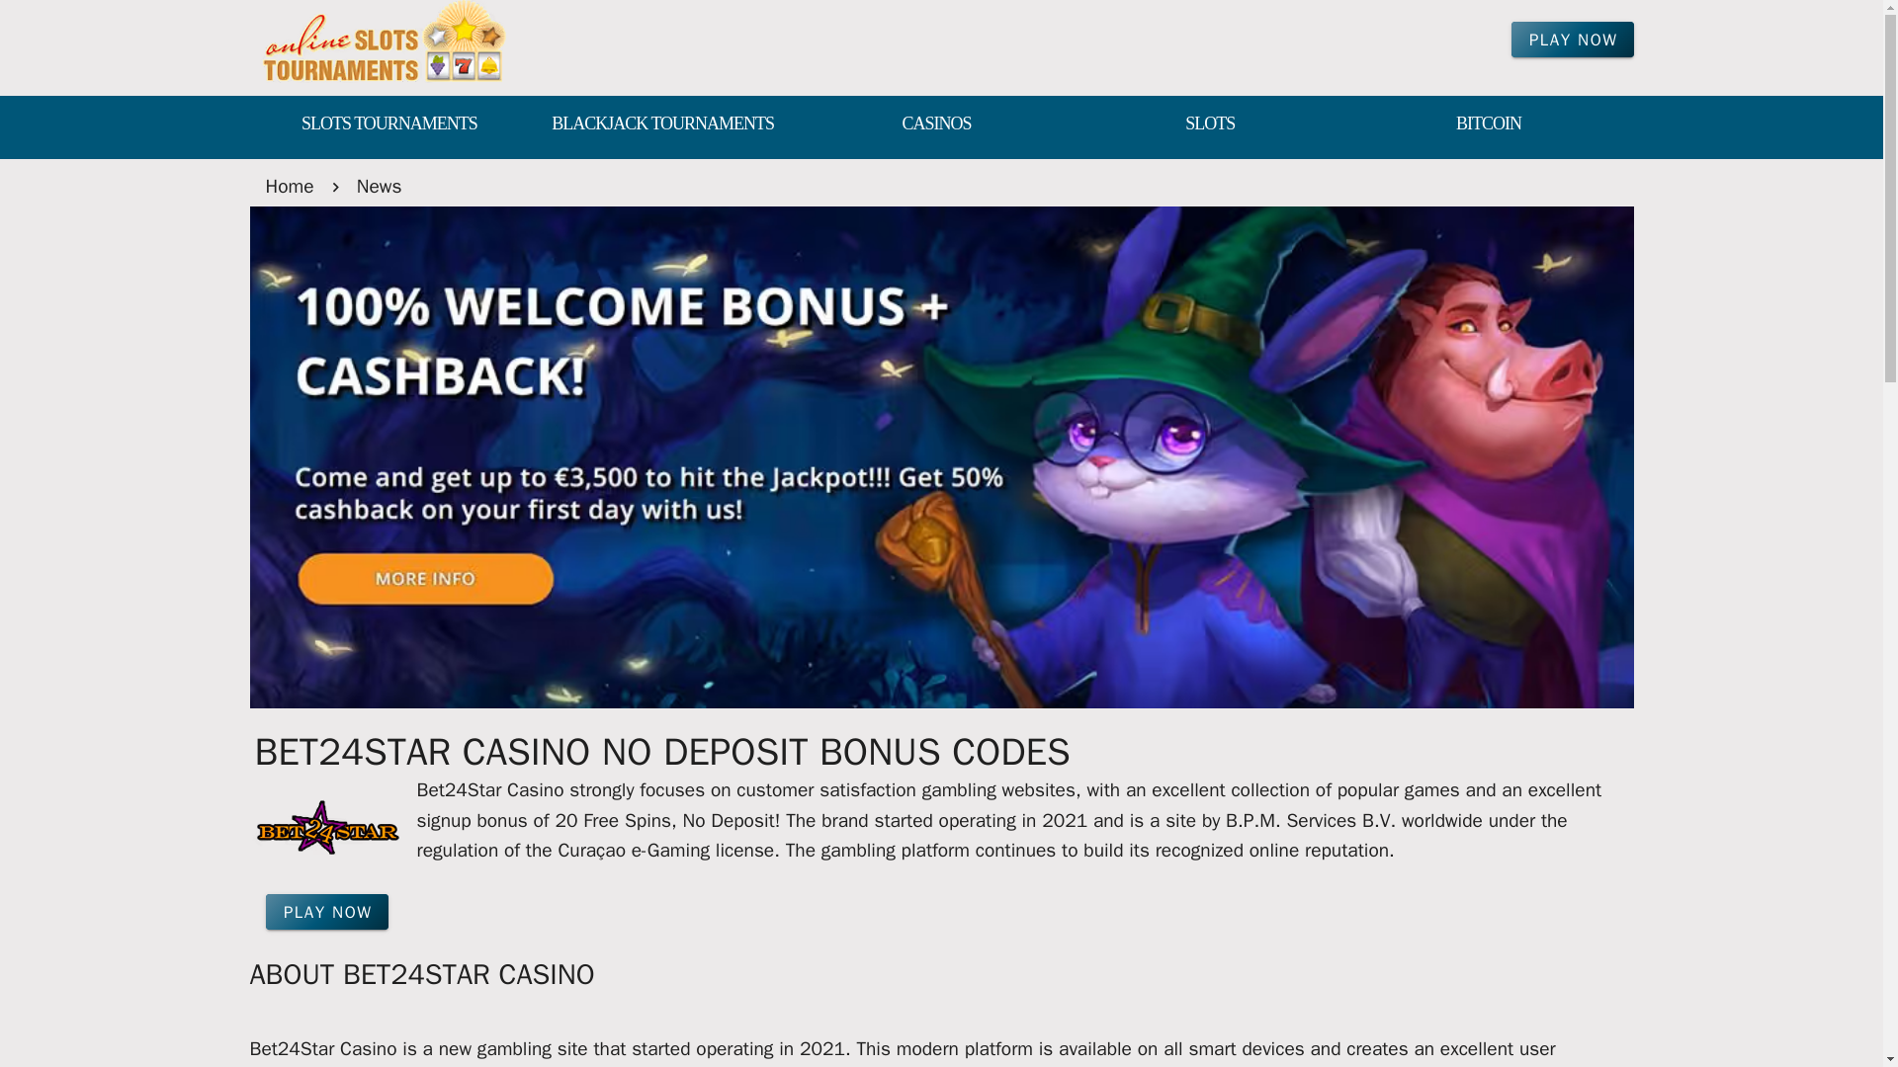  I want to click on Home, so click(289, 186).